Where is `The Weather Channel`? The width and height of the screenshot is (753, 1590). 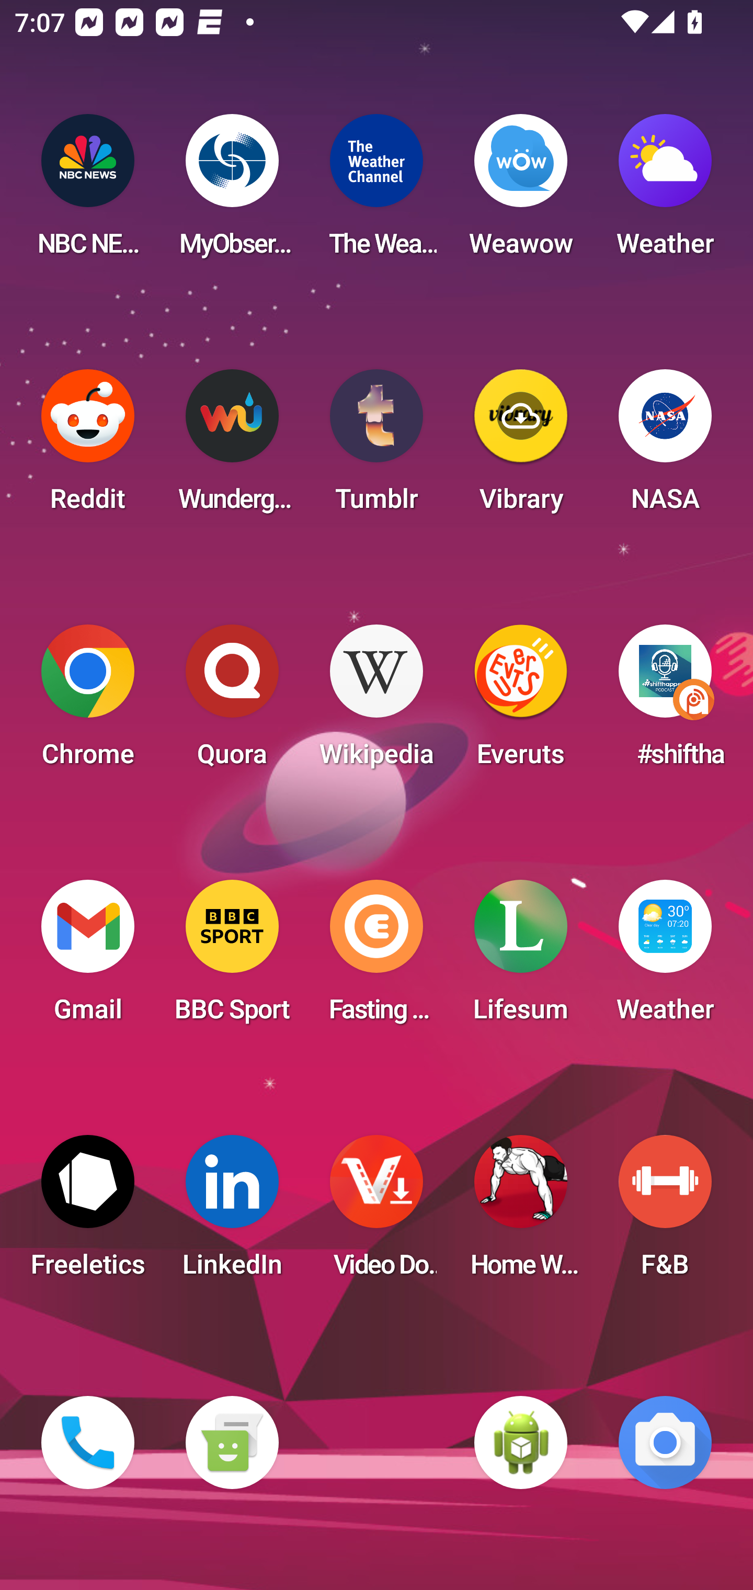
The Weather Channel is located at coordinates (376, 191).